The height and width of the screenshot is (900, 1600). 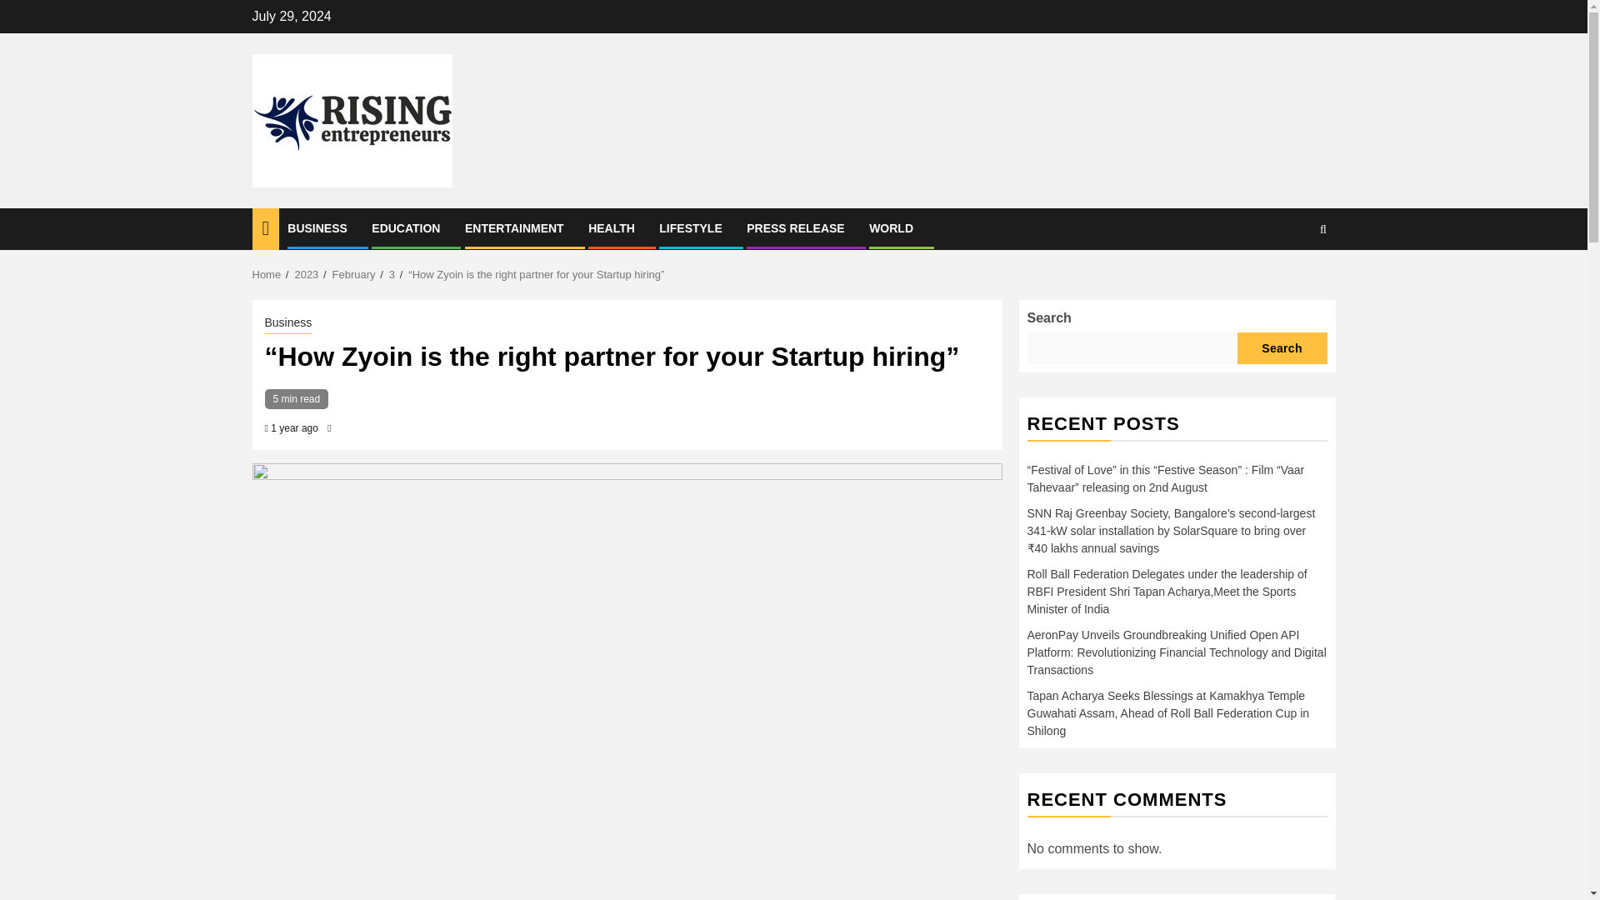 What do you see at coordinates (307, 273) in the screenshot?
I see `2023` at bounding box center [307, 273].